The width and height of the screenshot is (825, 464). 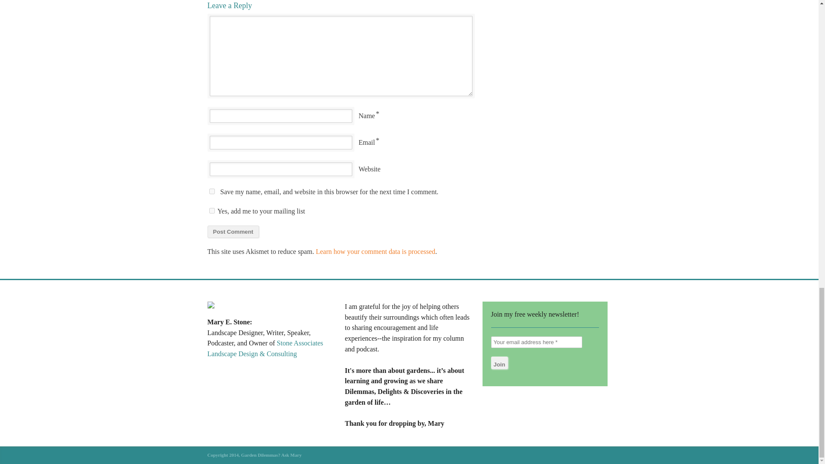 I want to click on 1, so click(x=211, y=211).